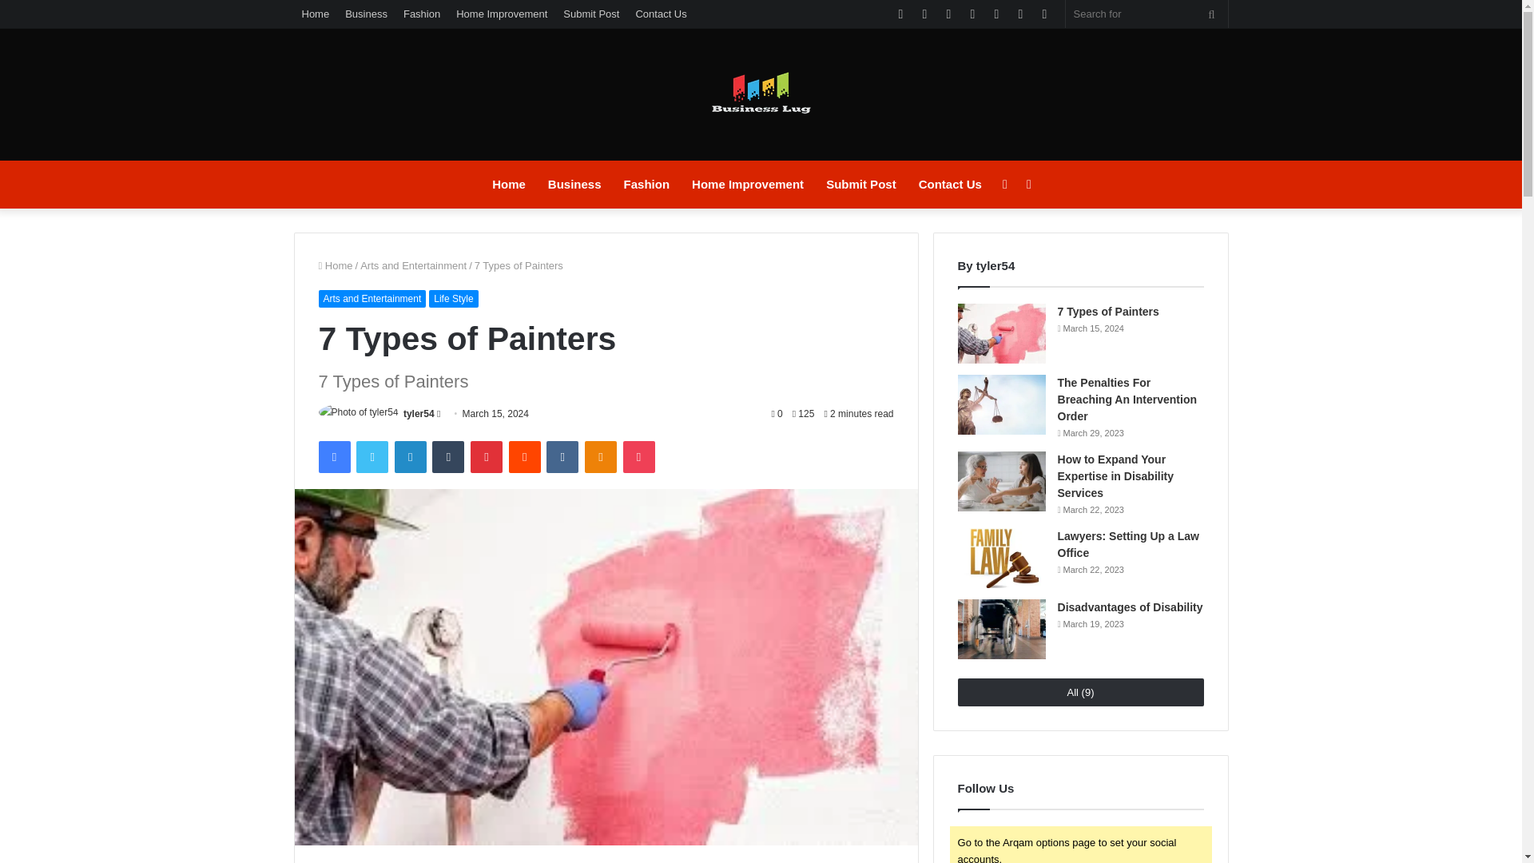  What do you see at coordinates (372, 456) in the screenshot?
I see `Twitter` at bounding box center [372, 456].